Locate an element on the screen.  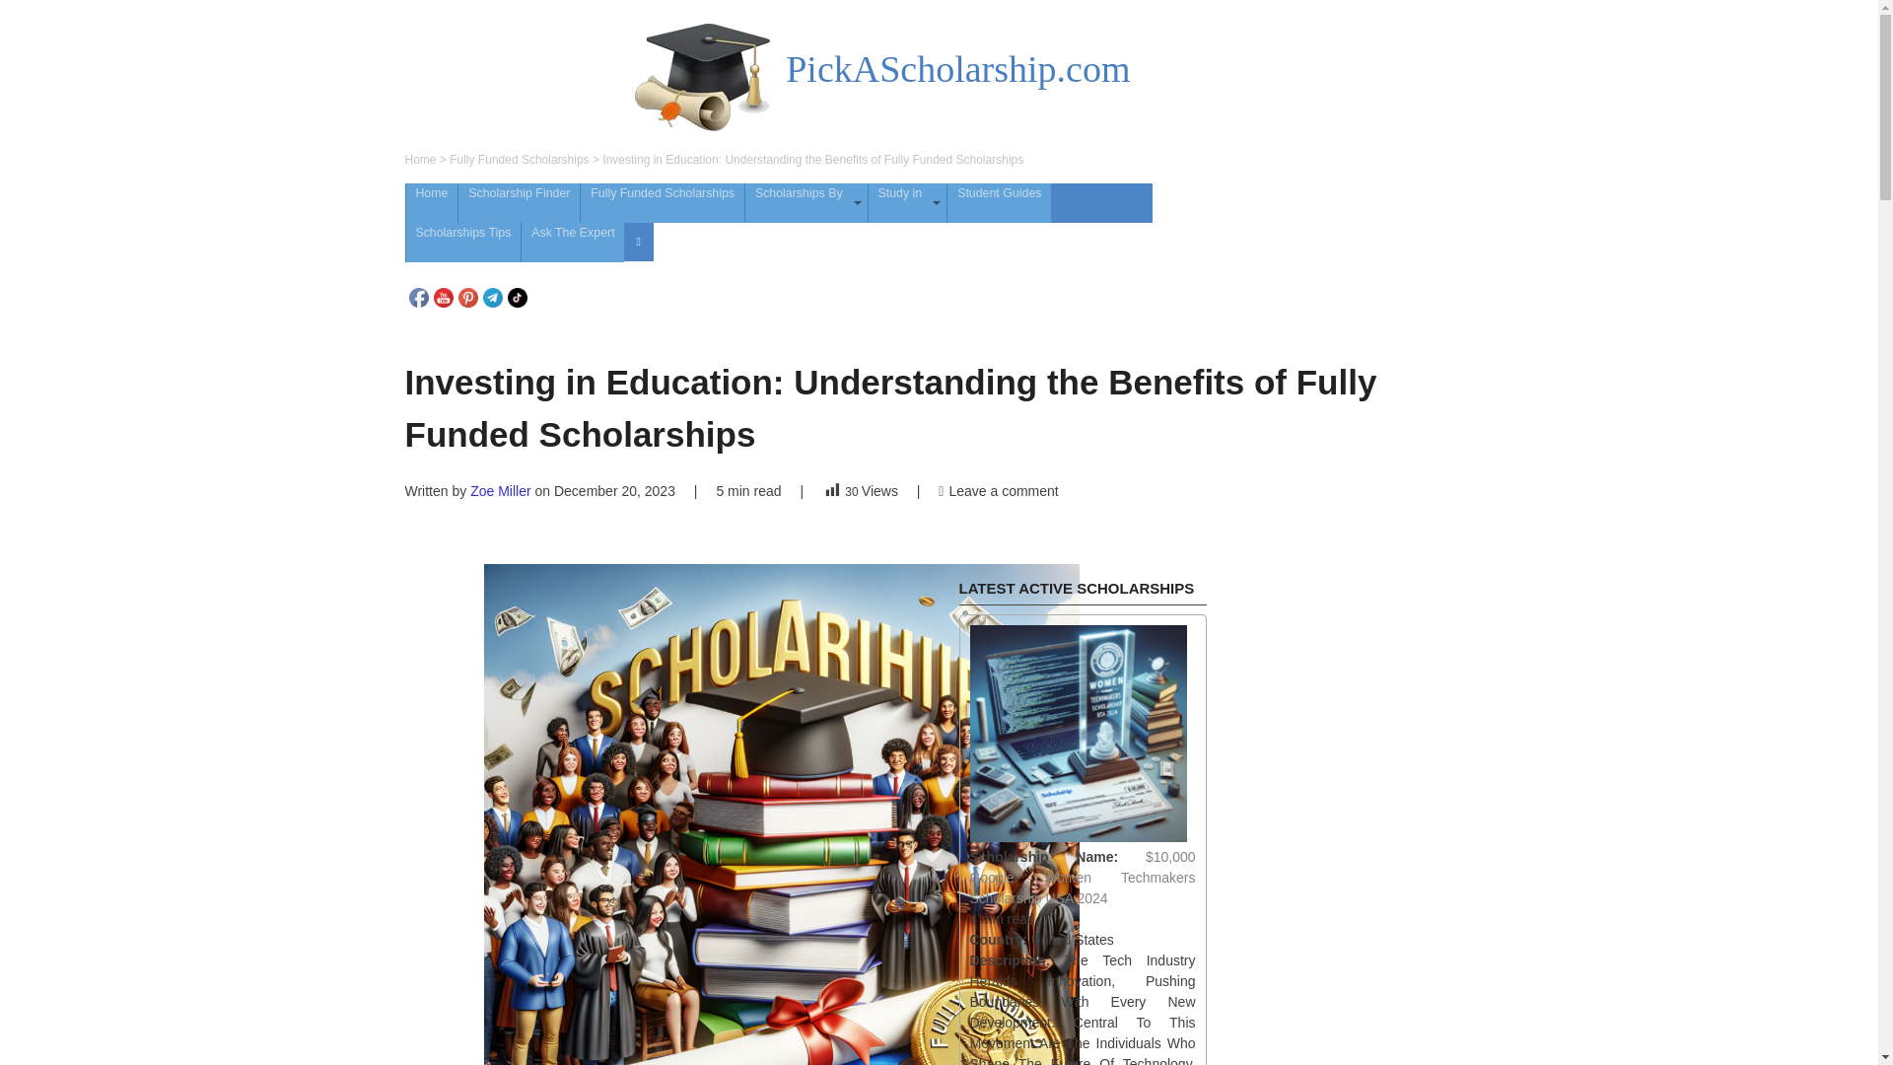
Home is located at coordinates (432, 202).